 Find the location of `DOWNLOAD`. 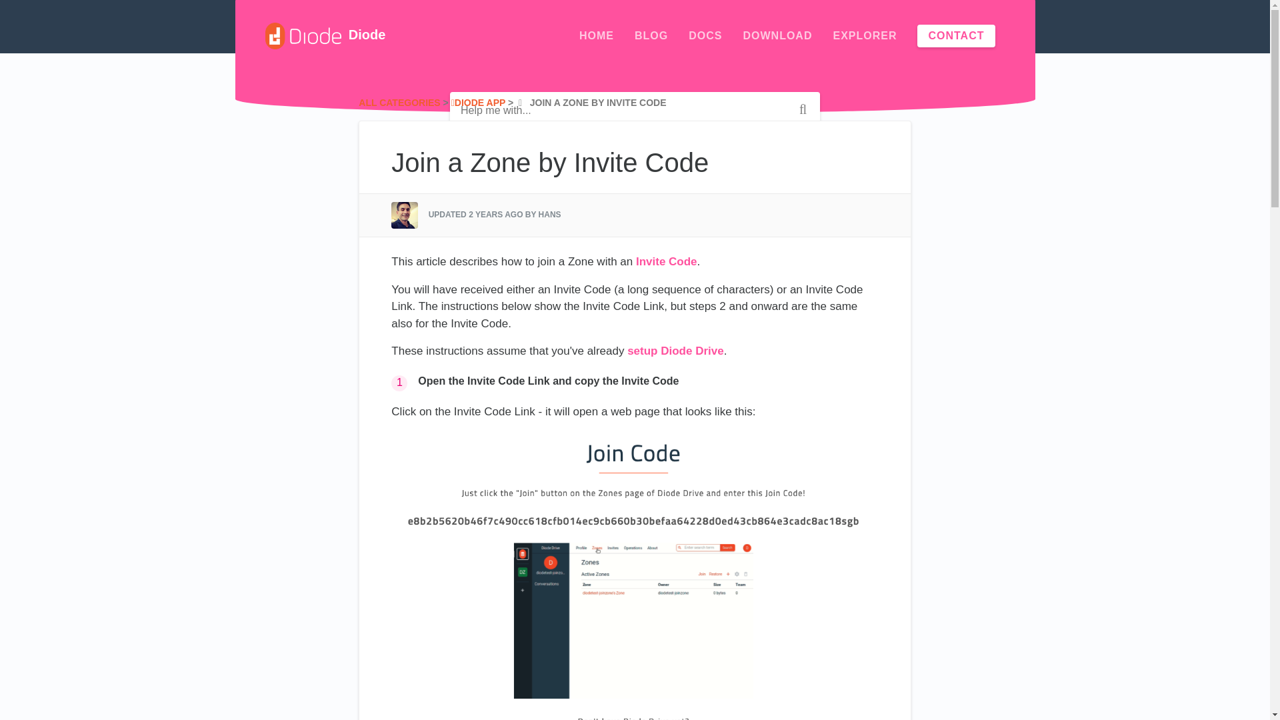

DOWNLOAD is located at coordinates (777, 36).